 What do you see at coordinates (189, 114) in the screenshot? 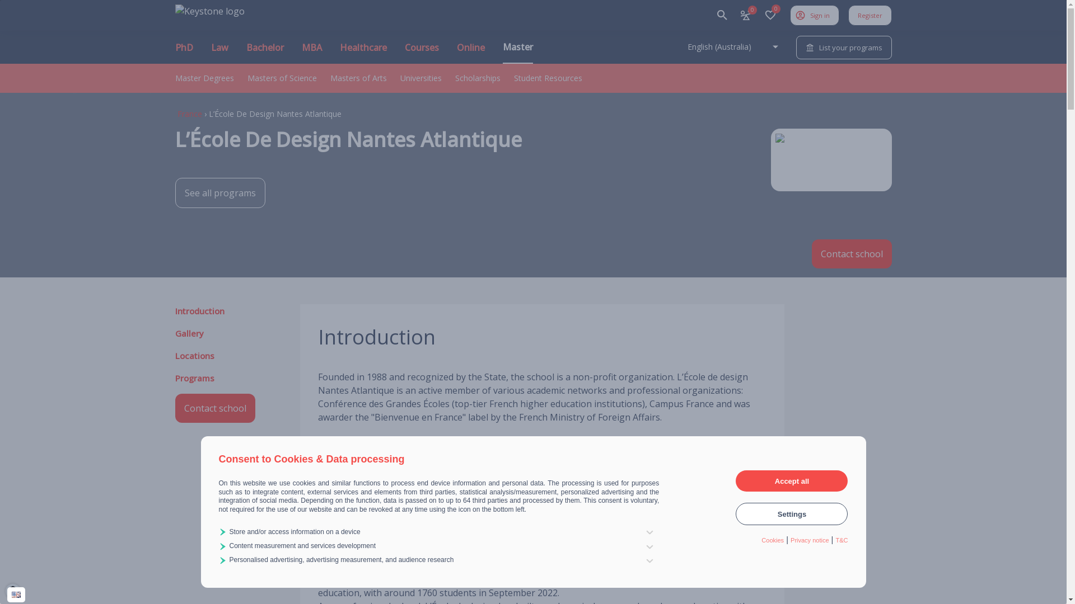
I see `France` at bounding box center [189, 114].